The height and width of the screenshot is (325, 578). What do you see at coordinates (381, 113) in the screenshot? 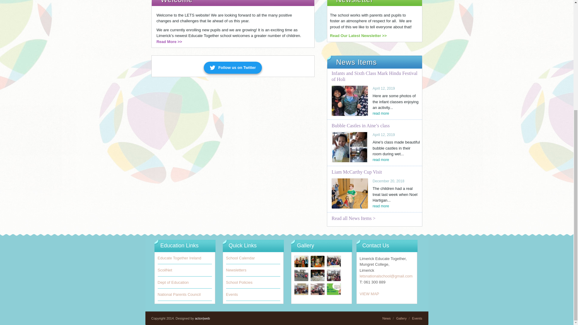
I see `read more` at bounding box center [381, 113].